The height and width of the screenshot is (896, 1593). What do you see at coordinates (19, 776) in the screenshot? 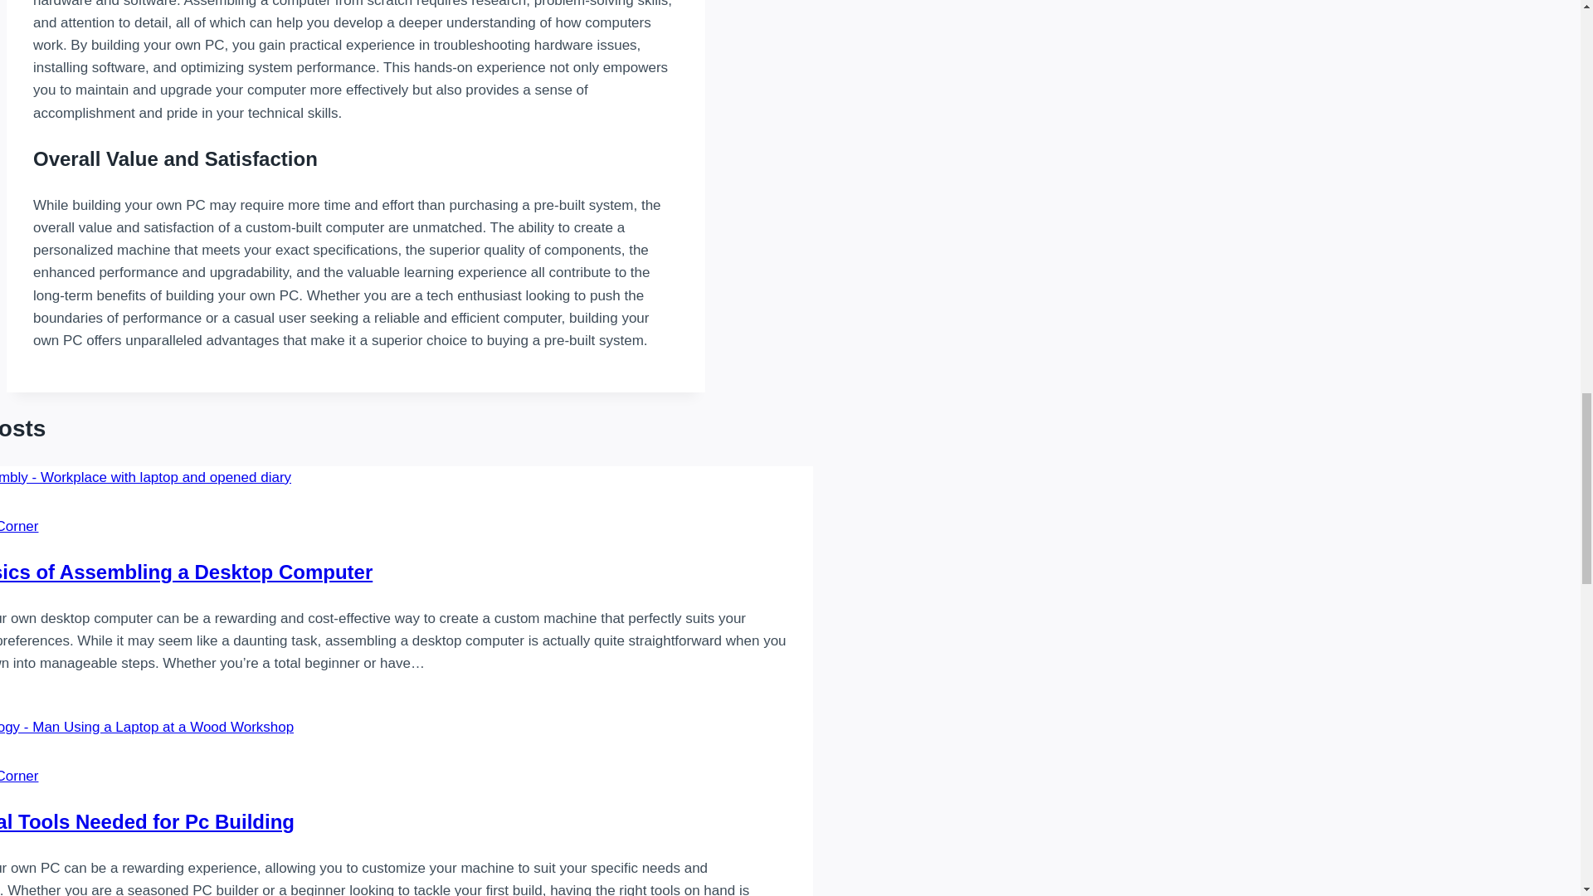
I see `Beginner's Corner` at bounding box center [19, 776].